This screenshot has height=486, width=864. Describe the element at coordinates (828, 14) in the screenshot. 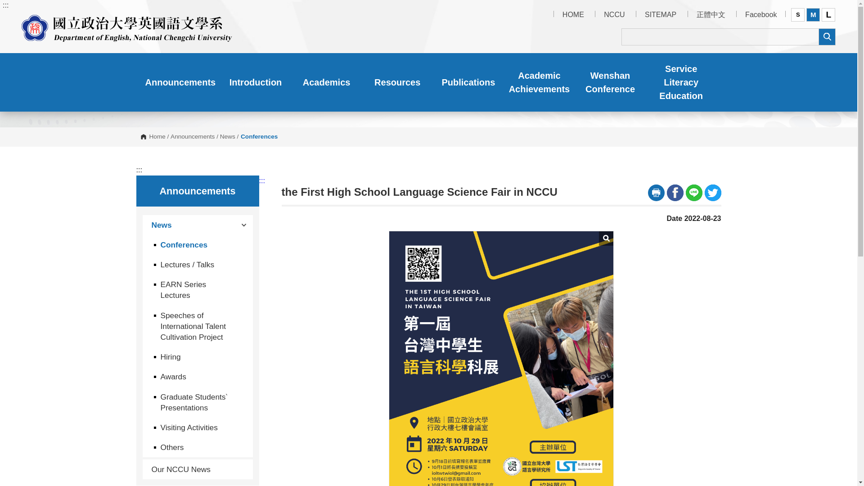

I see `L` at that location.